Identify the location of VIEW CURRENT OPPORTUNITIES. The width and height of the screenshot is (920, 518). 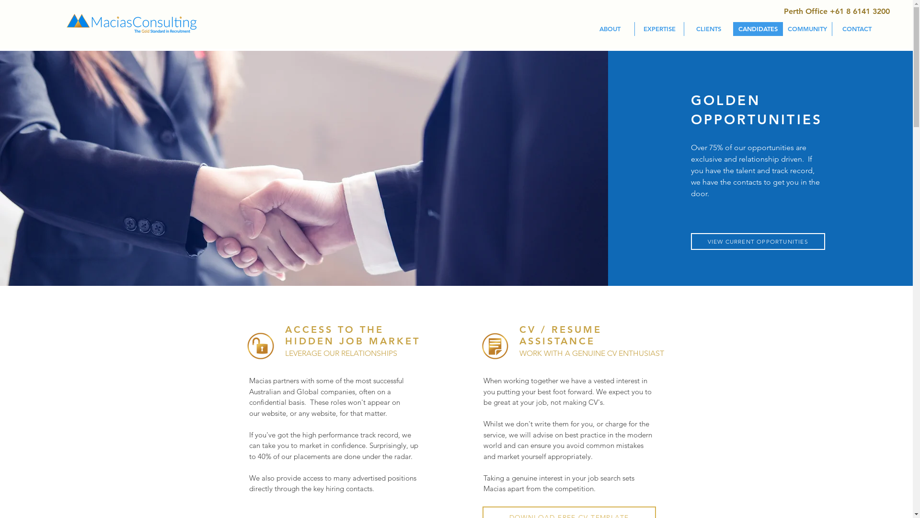
(758, 242).